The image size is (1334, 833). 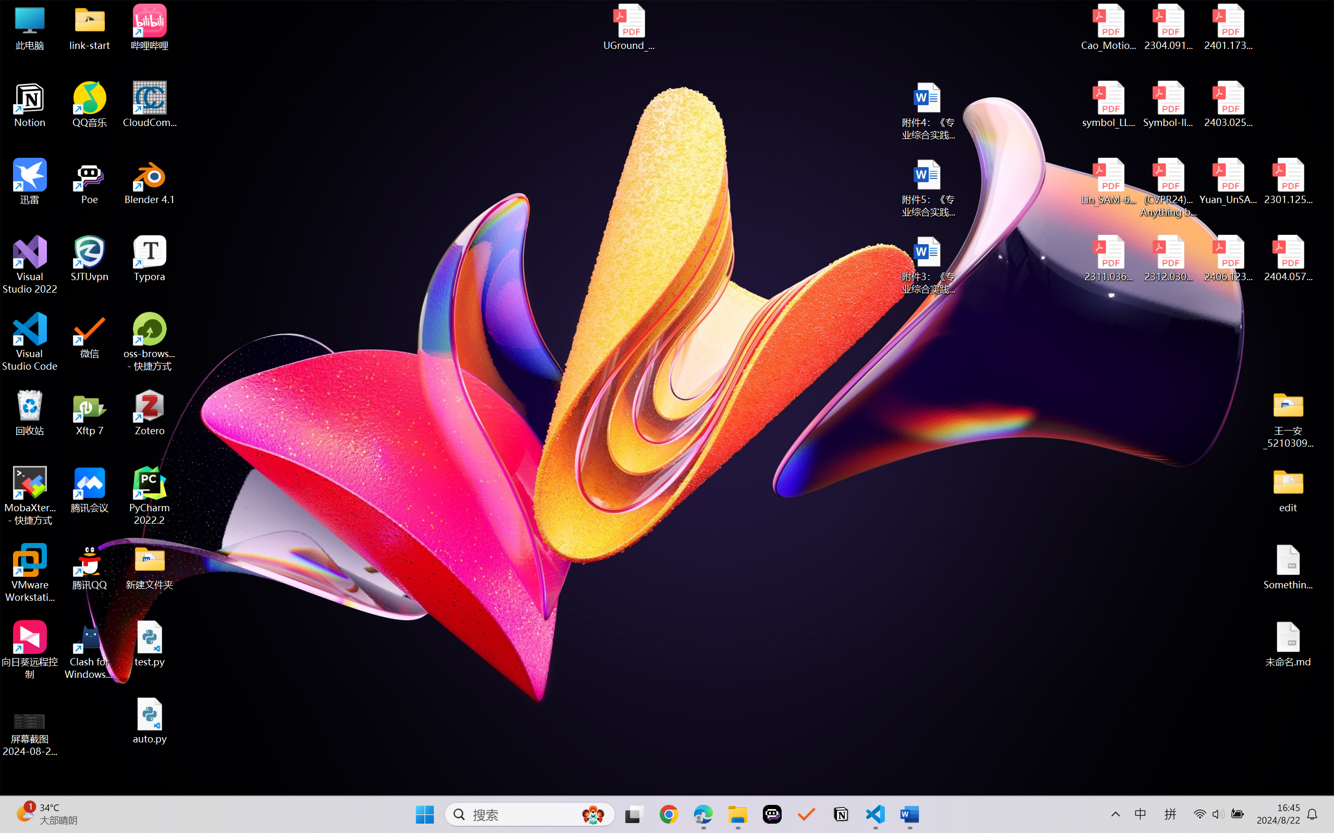 I want to click on Visual Studio Code, so click(x=30, y=342).